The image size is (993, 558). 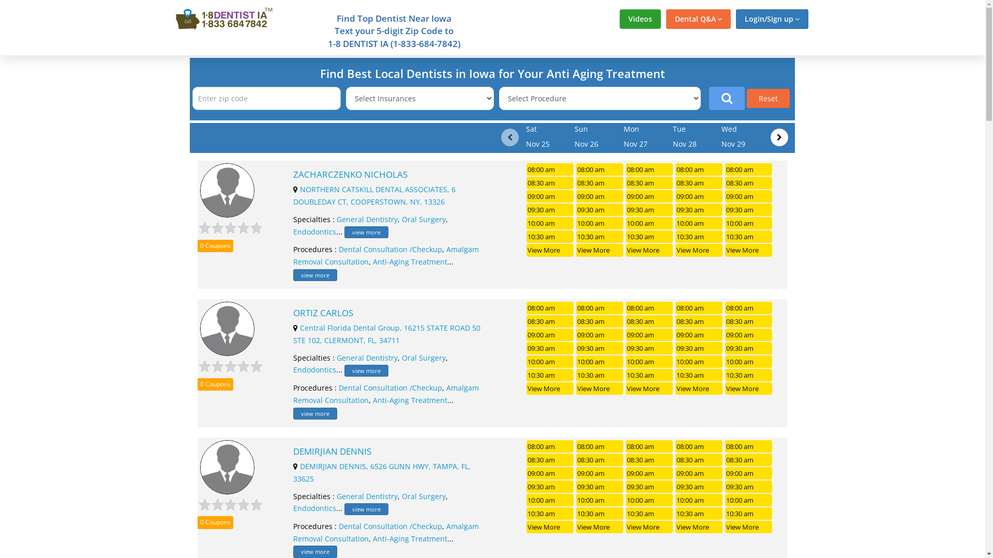 What do you see at coordinates (699, 321) in the screenshot?
I see `08:30 am` at bounding box center [699, 321].